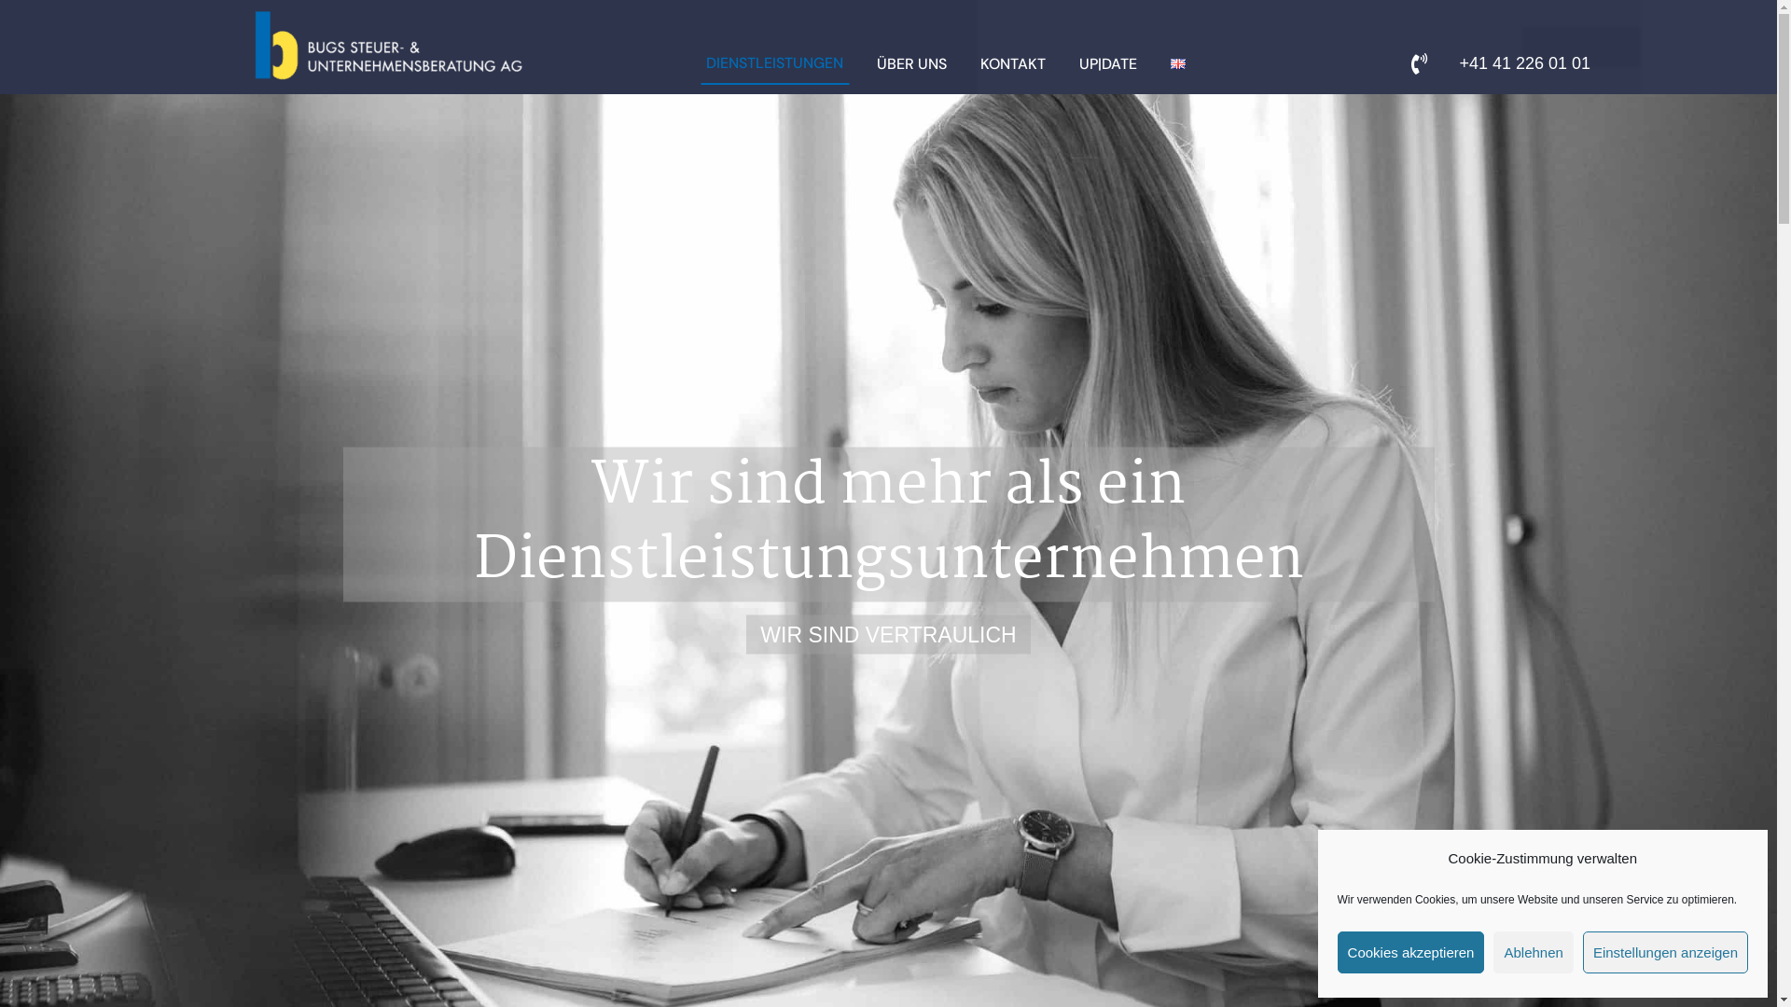 The width and height of the screenshot is (1791, 1007). I want to click on +41 41 226 01 01, so click(1524, 63).